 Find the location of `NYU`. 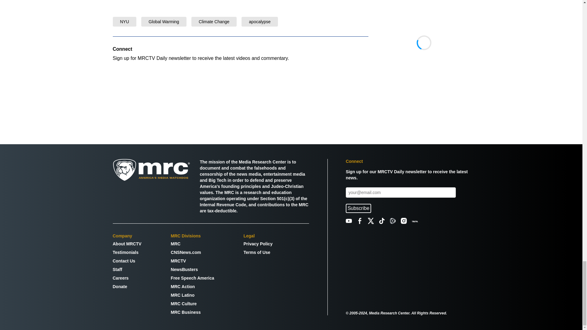

NYU is located at coordinates (124, 21).